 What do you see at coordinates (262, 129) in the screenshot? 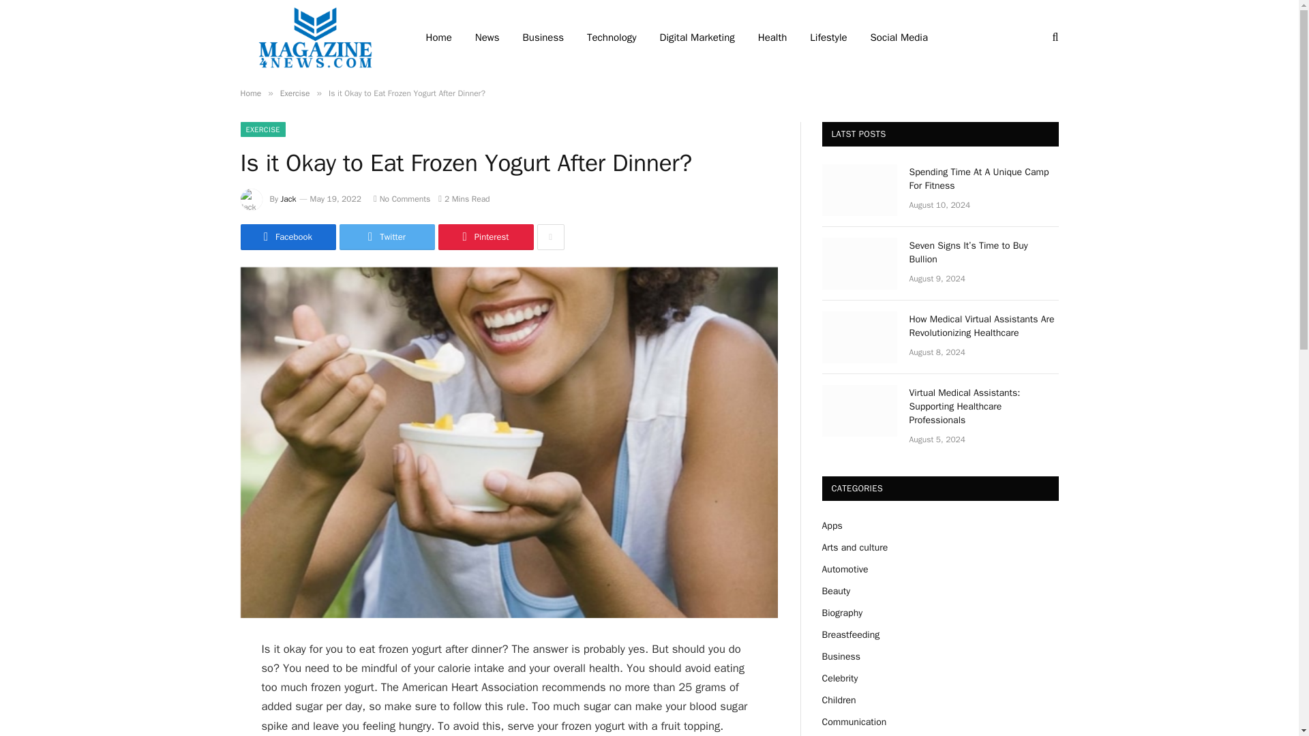
I see `EXERCISE` at bounding box center [262, 129].